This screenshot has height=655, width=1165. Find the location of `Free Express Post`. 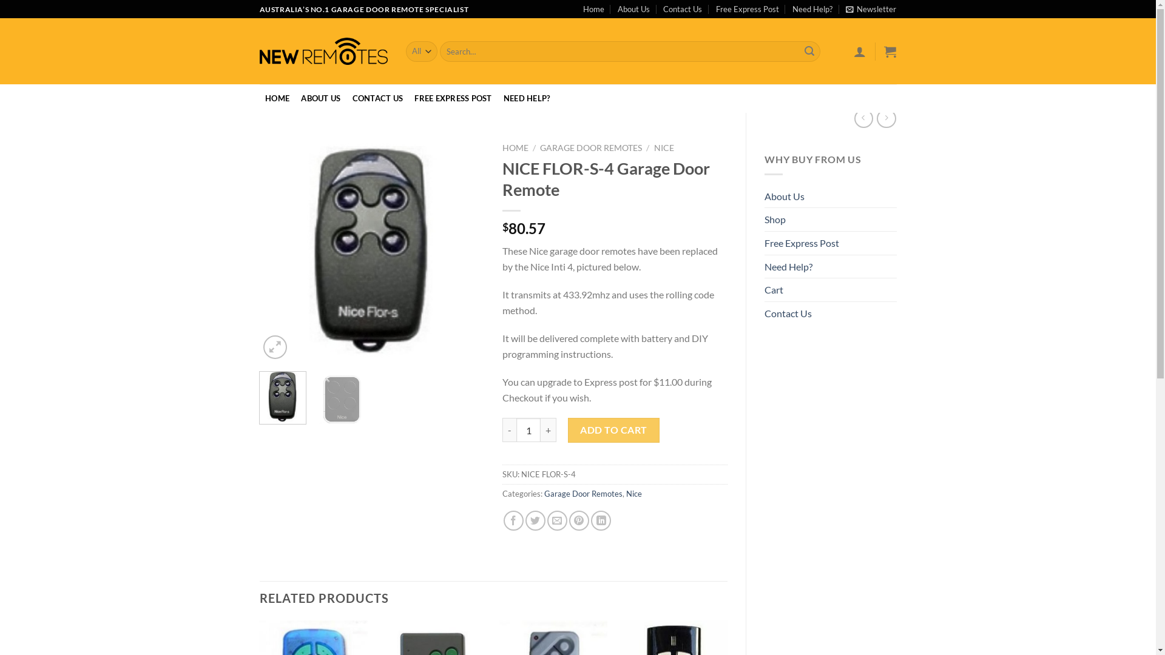

Free Express Post is located at coordinates (802, 243).